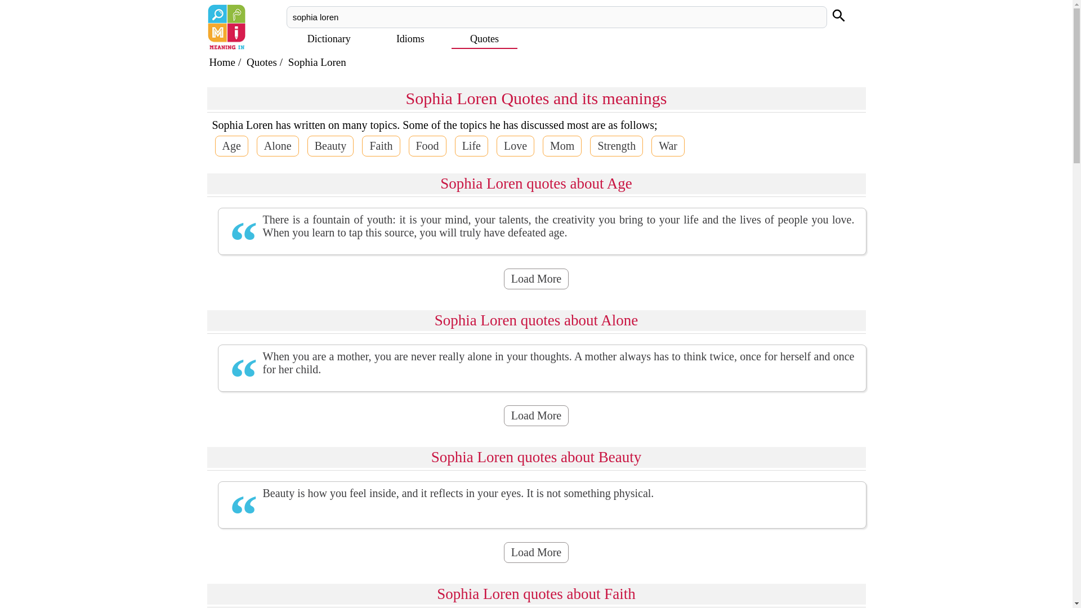 This screenshot has height=608, width=1081. What do you see at coordinates (536, 553) in the screenshot?
I see `Load More` at bounding box center [536, 553].